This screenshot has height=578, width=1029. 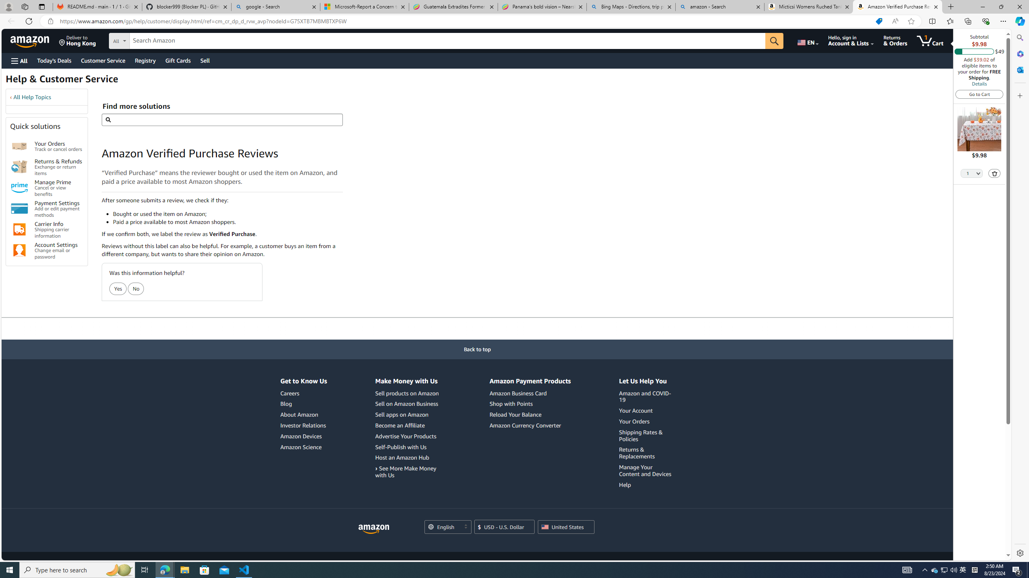 What do you see at coordinates (408, 436) in the screenshot?
I see `Advertise Your Products` at bounding box center [408, 436].